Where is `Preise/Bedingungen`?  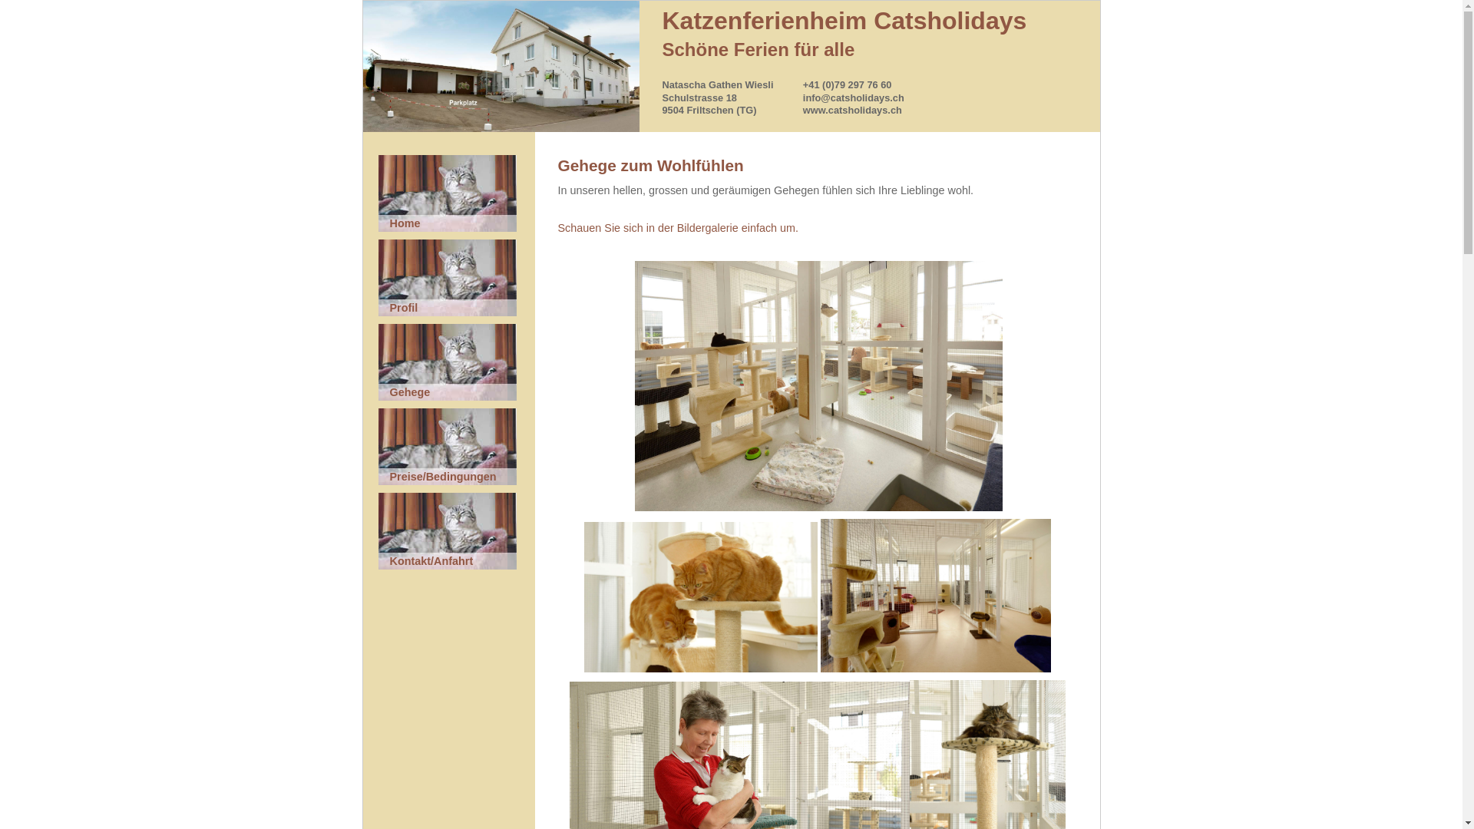 Preise/Bedingungen is located at coordinates (448, 448).